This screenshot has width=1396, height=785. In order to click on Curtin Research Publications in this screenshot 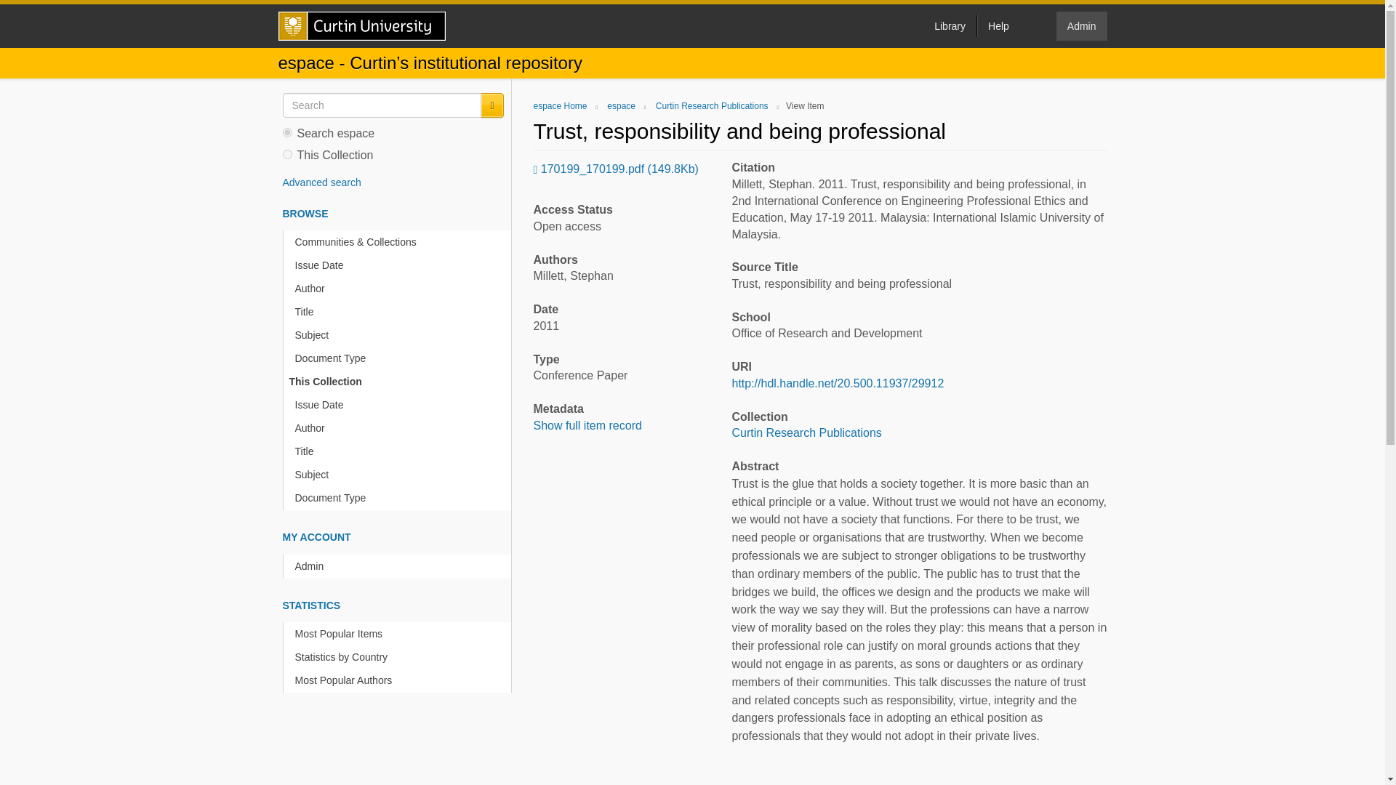, I will do `click(806, 432)`.